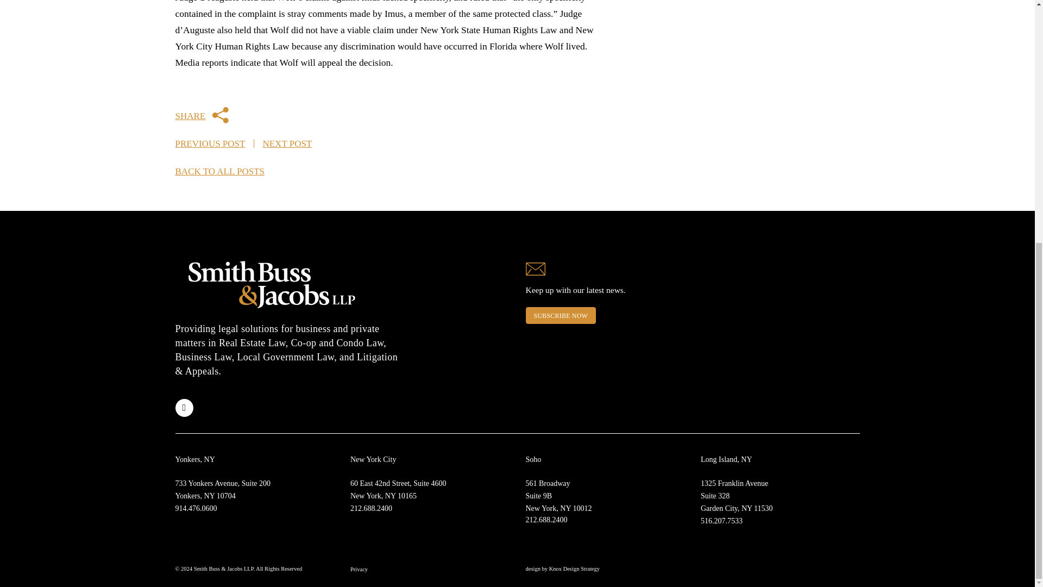 The height and width of the screenshot is (587, 1043). What do you see at coordinates (287, 143) in the screenshot?
I see `516.207.7533` at bounding box center [287, 143].